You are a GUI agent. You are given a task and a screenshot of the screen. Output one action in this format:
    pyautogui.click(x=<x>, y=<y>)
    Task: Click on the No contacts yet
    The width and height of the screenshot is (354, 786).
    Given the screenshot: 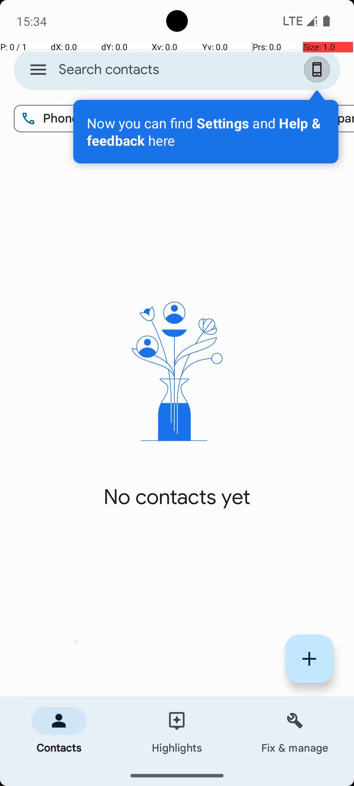 What is the action you would take?
    pyautogui.click(x=177, y=497)
    